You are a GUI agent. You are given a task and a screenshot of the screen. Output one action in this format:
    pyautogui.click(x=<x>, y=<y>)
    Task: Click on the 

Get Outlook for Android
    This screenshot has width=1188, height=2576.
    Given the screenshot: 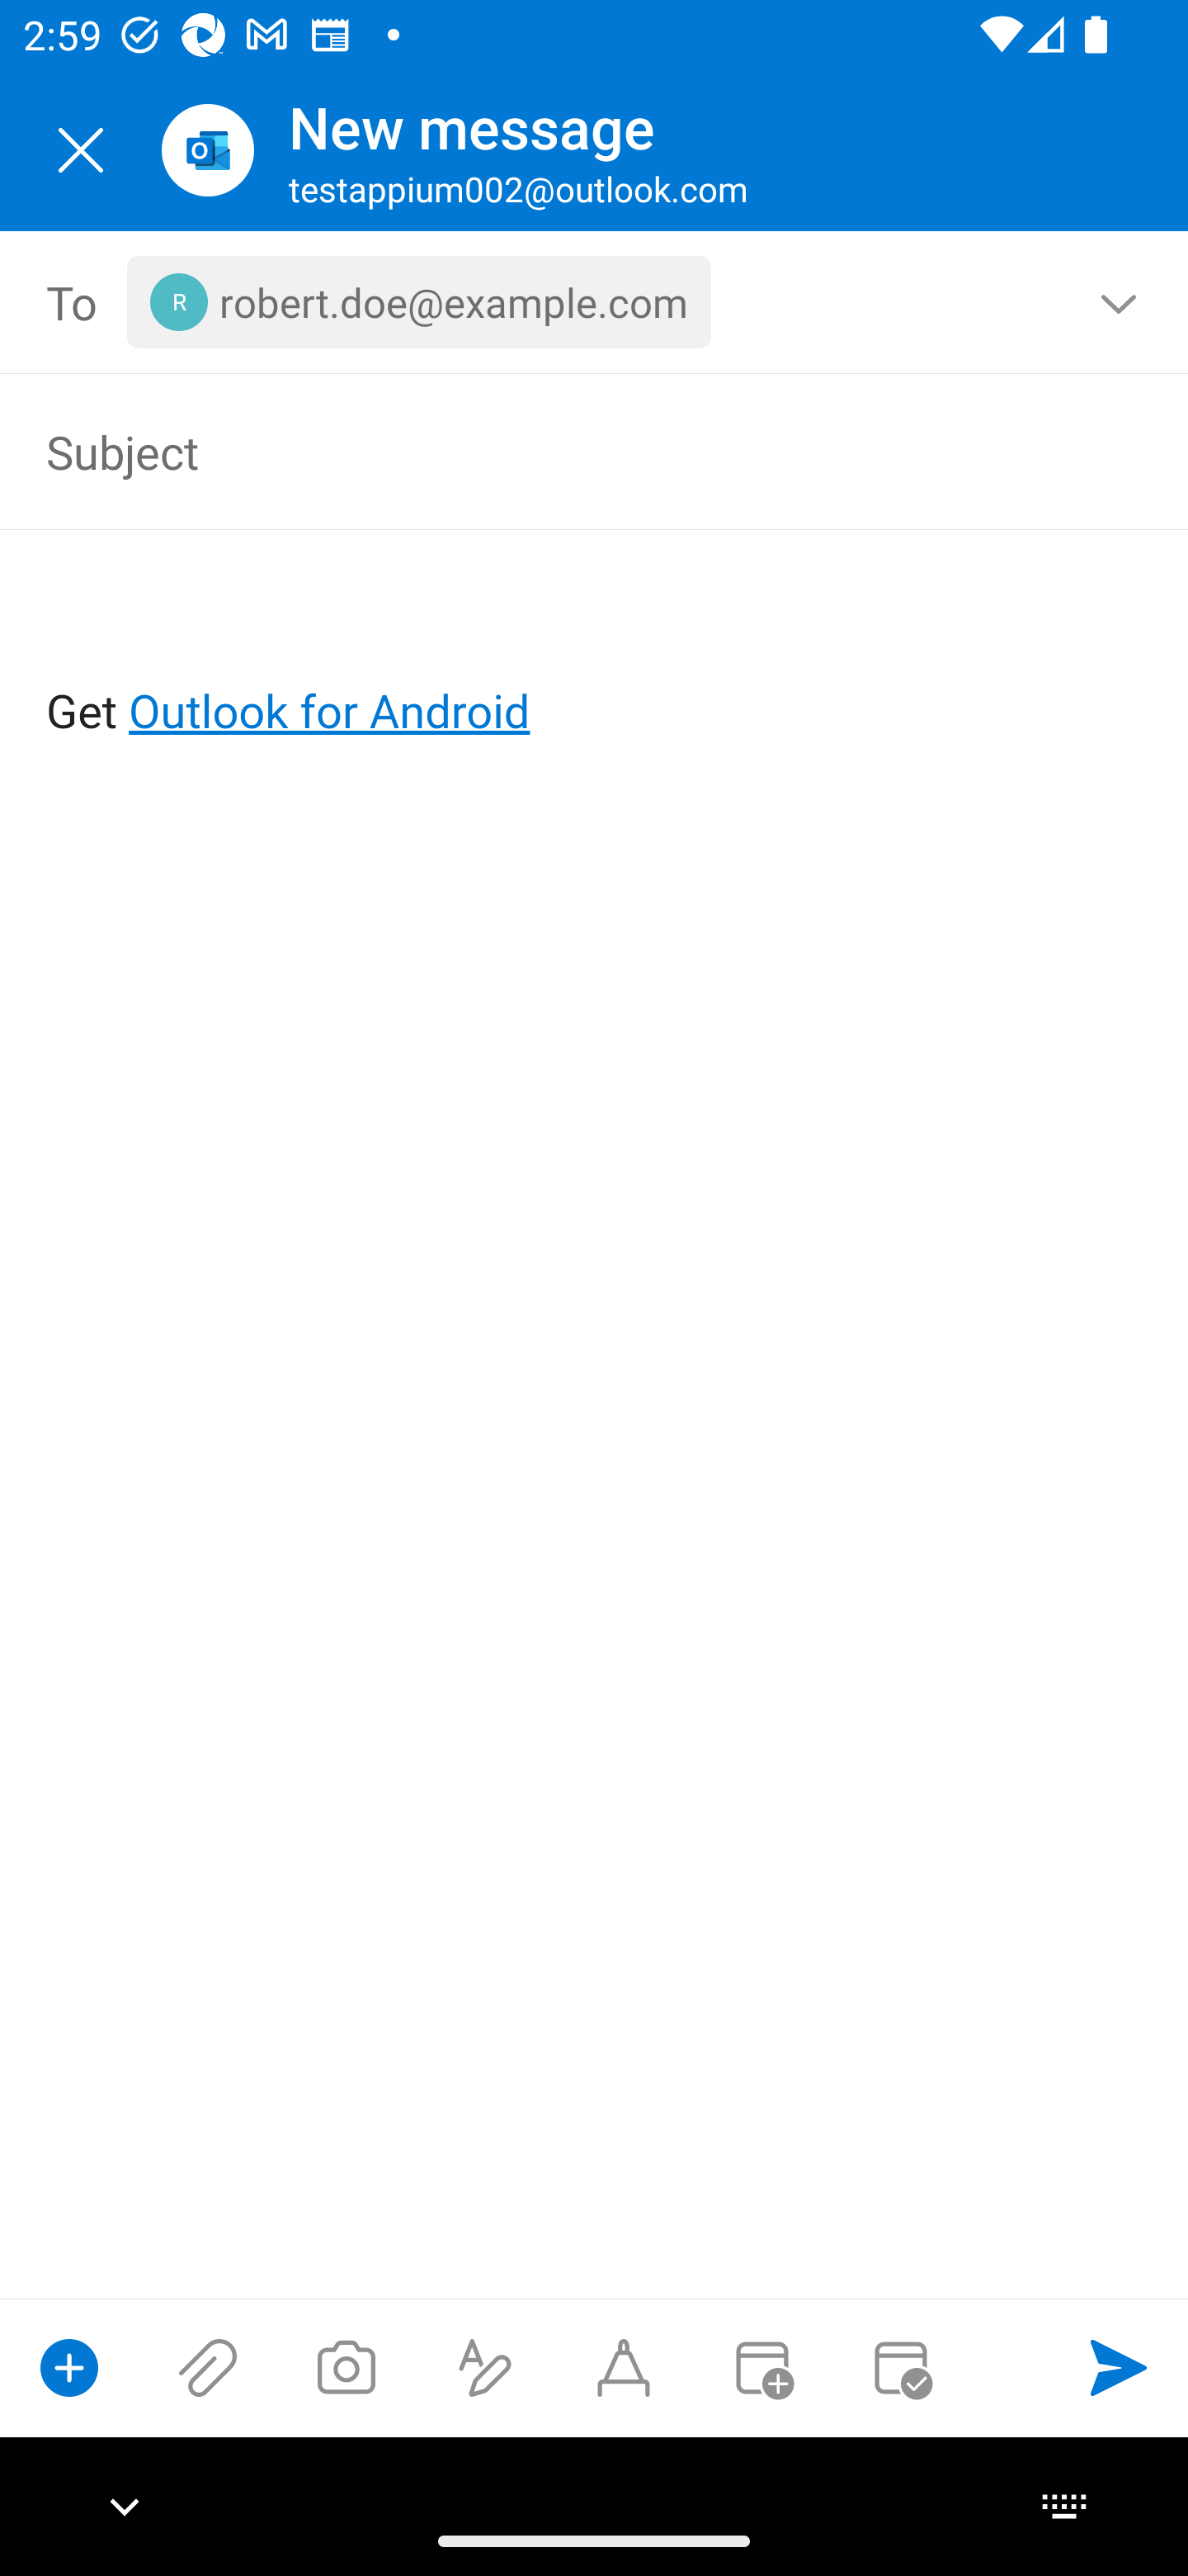 What is the action you would take?
    pyautogui.click(x=596, y=657)
    